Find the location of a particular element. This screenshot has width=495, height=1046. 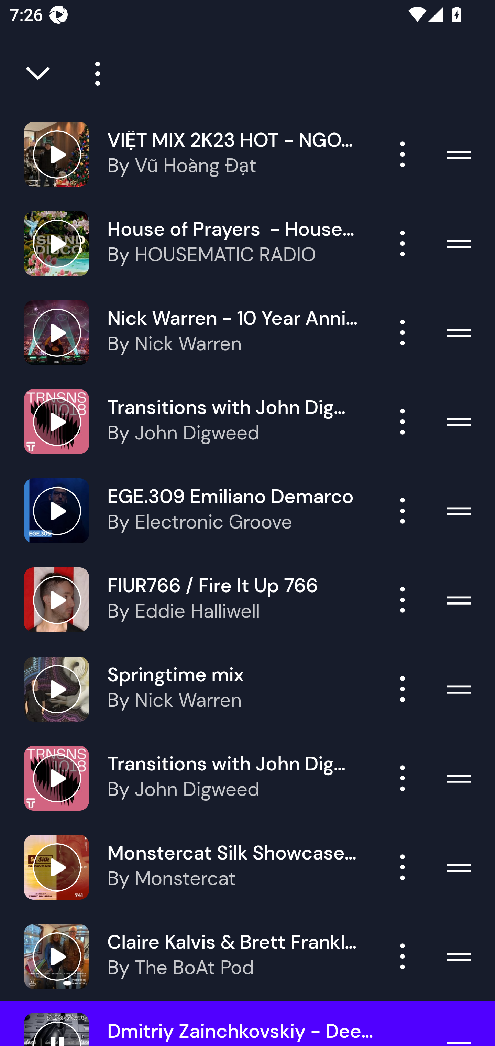

Show options button is located at coordinates (403, 689).